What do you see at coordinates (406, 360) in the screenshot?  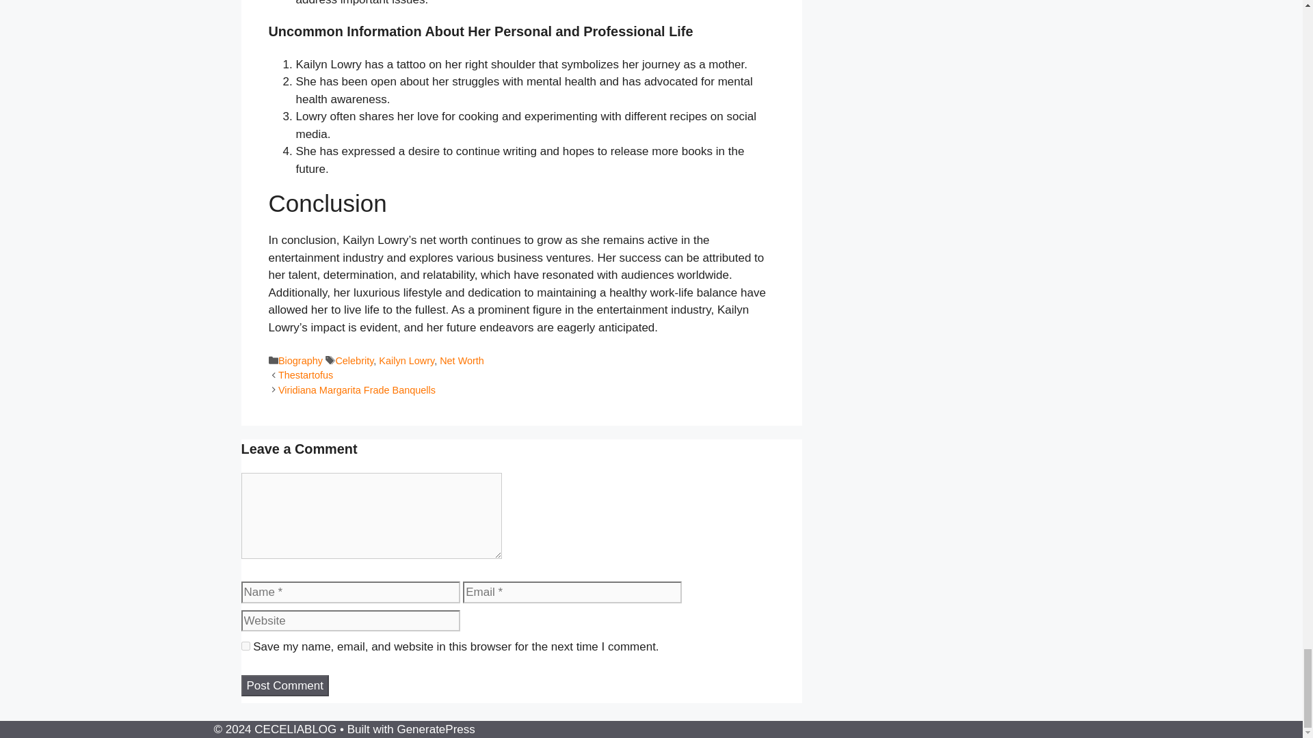 I see `Kailyn Lowry` at bounding box center [406, 360].